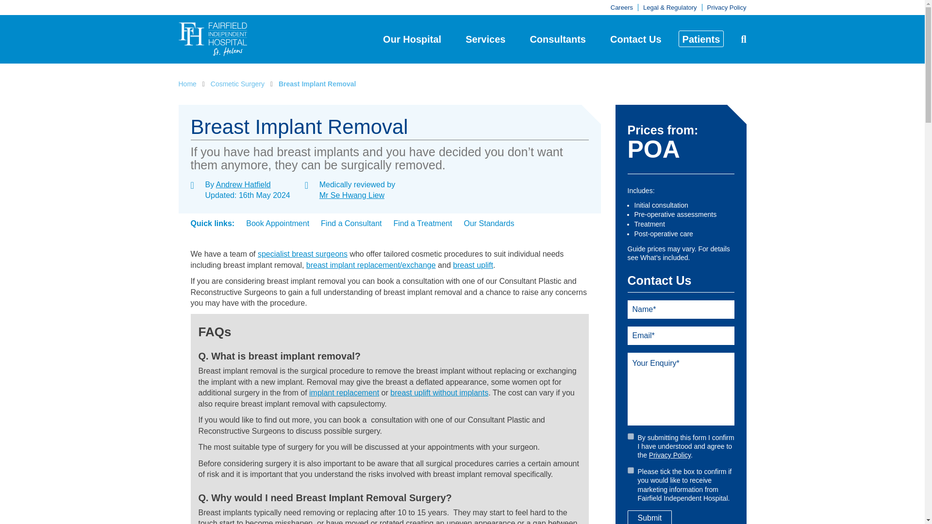 This screenshot has width=932, height=524. I want to click on Careers, so click(621, 7).